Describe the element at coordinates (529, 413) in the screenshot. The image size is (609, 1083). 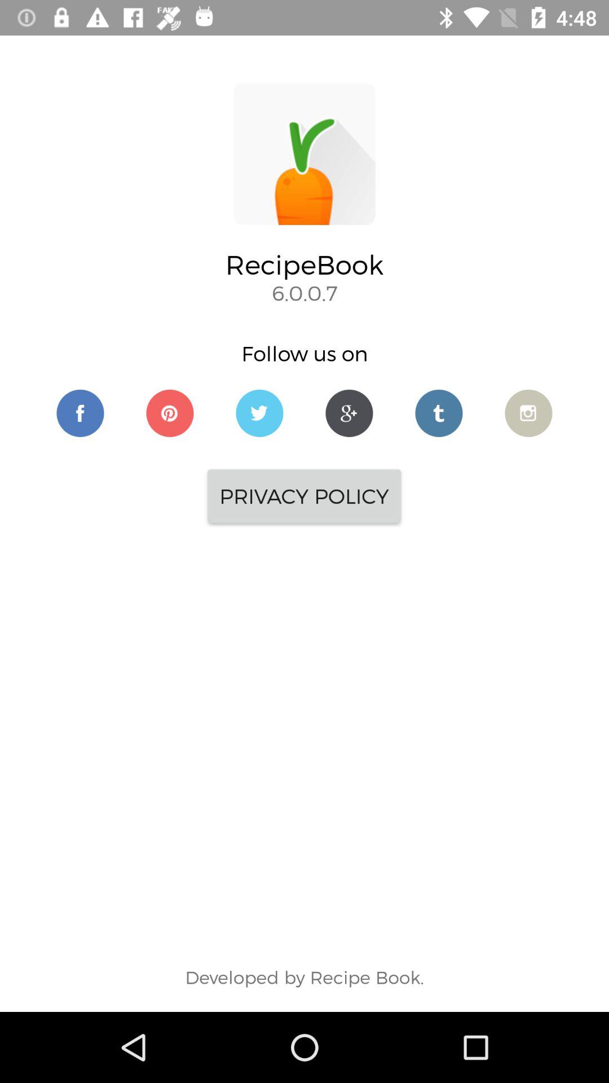
I see `share to instagram` at that location.